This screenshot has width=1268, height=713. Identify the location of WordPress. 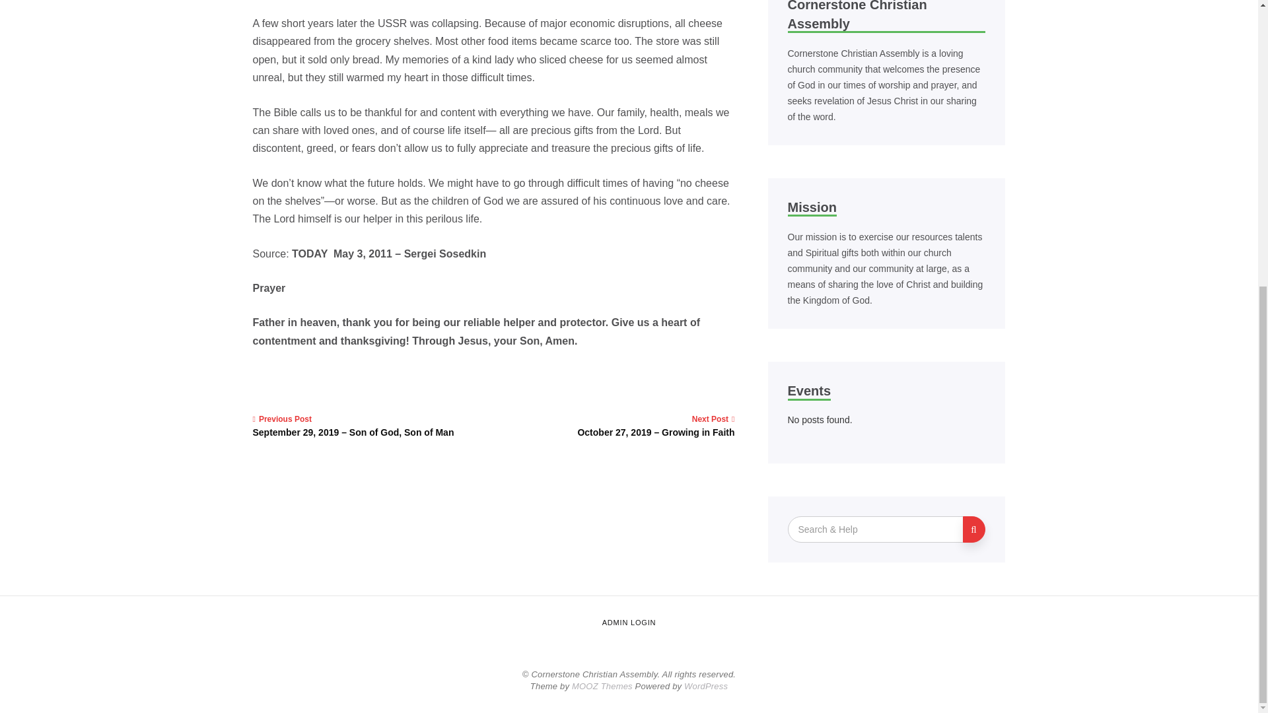
(706, 686).